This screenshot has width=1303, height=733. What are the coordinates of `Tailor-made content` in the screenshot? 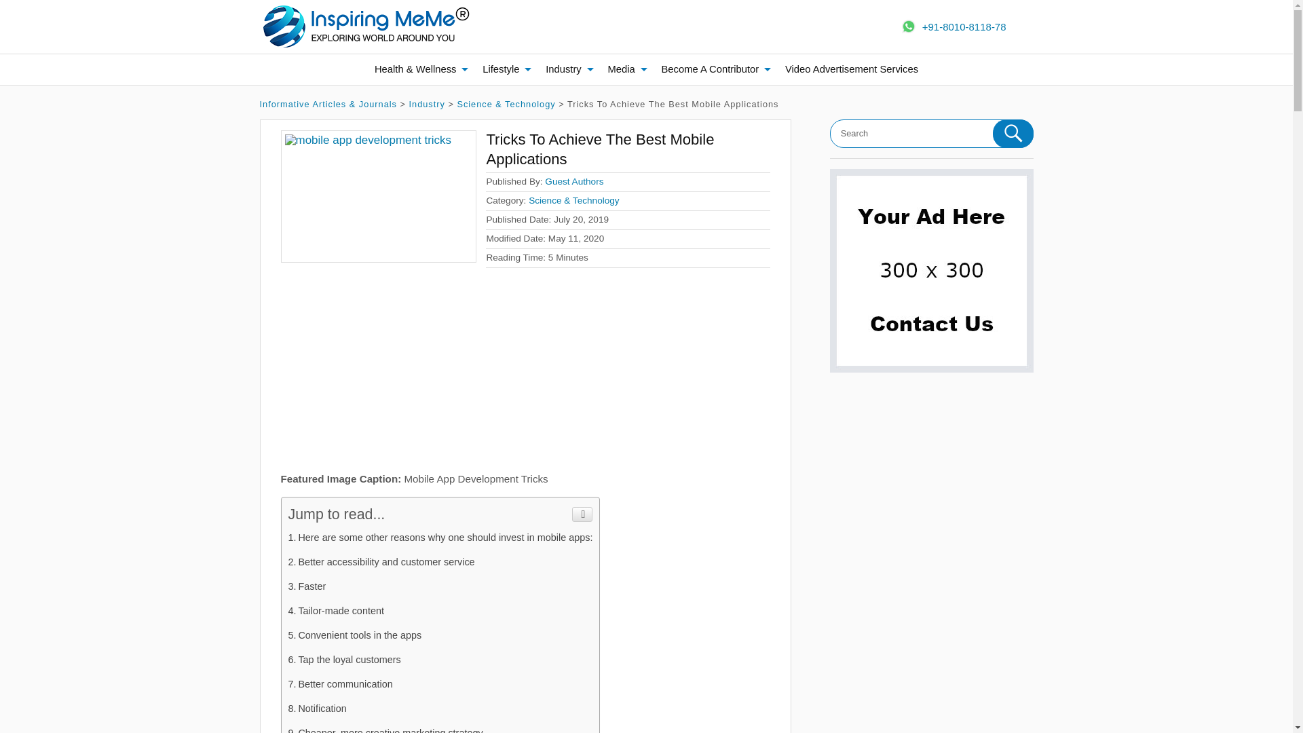 It's located at (335, 611).